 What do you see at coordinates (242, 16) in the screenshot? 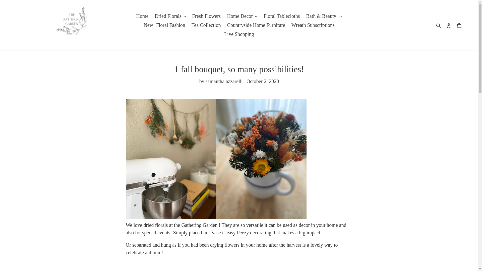
I see `Home Decor` at bounding box center [242, 16].